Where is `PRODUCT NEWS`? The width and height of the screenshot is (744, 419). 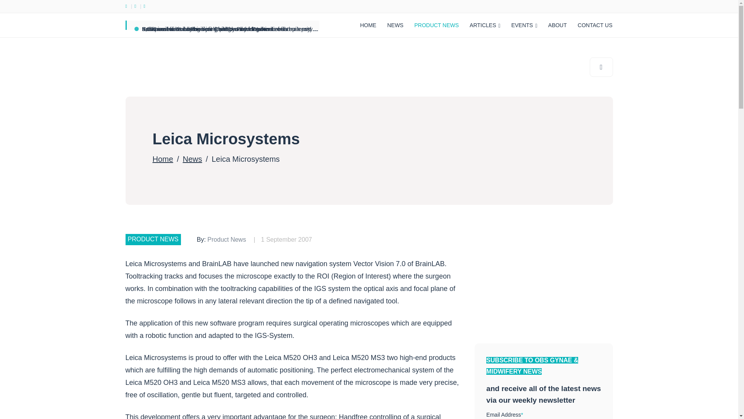 PRODUCT NEWS is located at coordinates (436, 25).